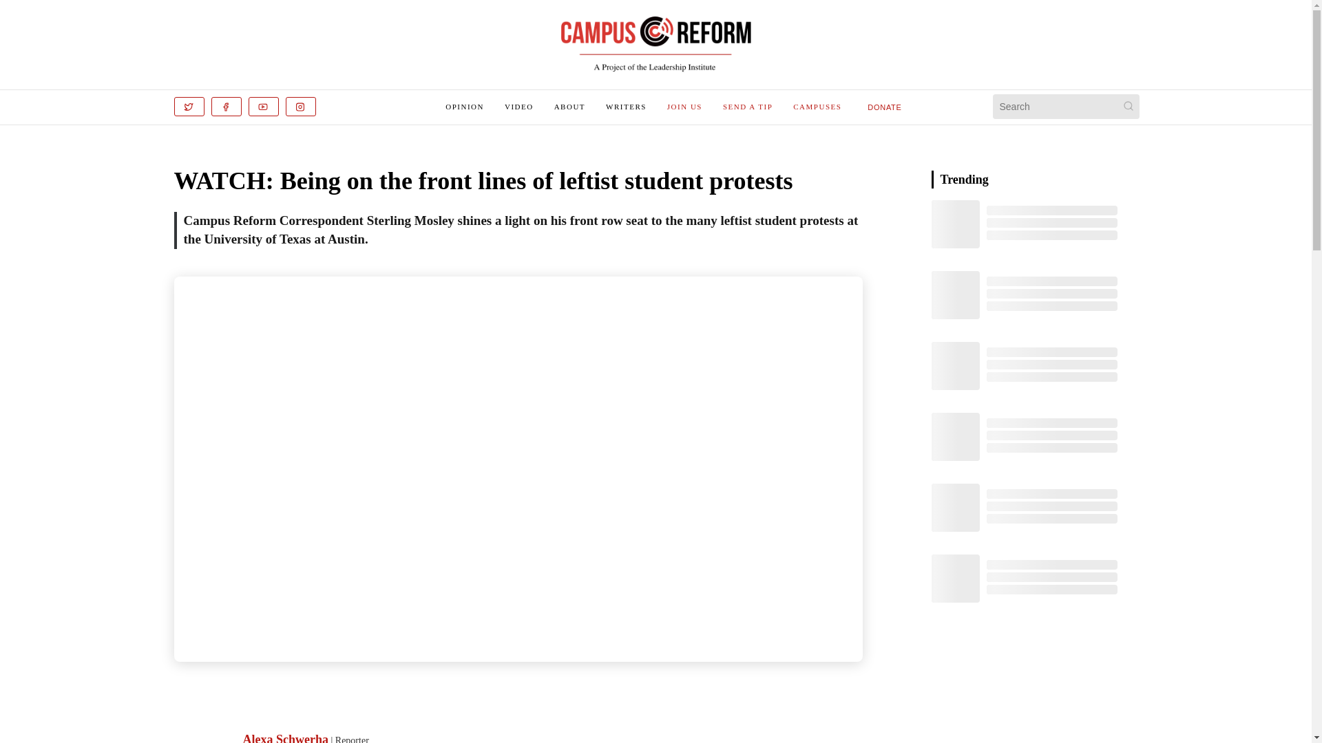 This screenshot has height=743, width=1322. Describe the element at coordinates (569, 106) in the screenshot. I see `ABOUT` at that location.